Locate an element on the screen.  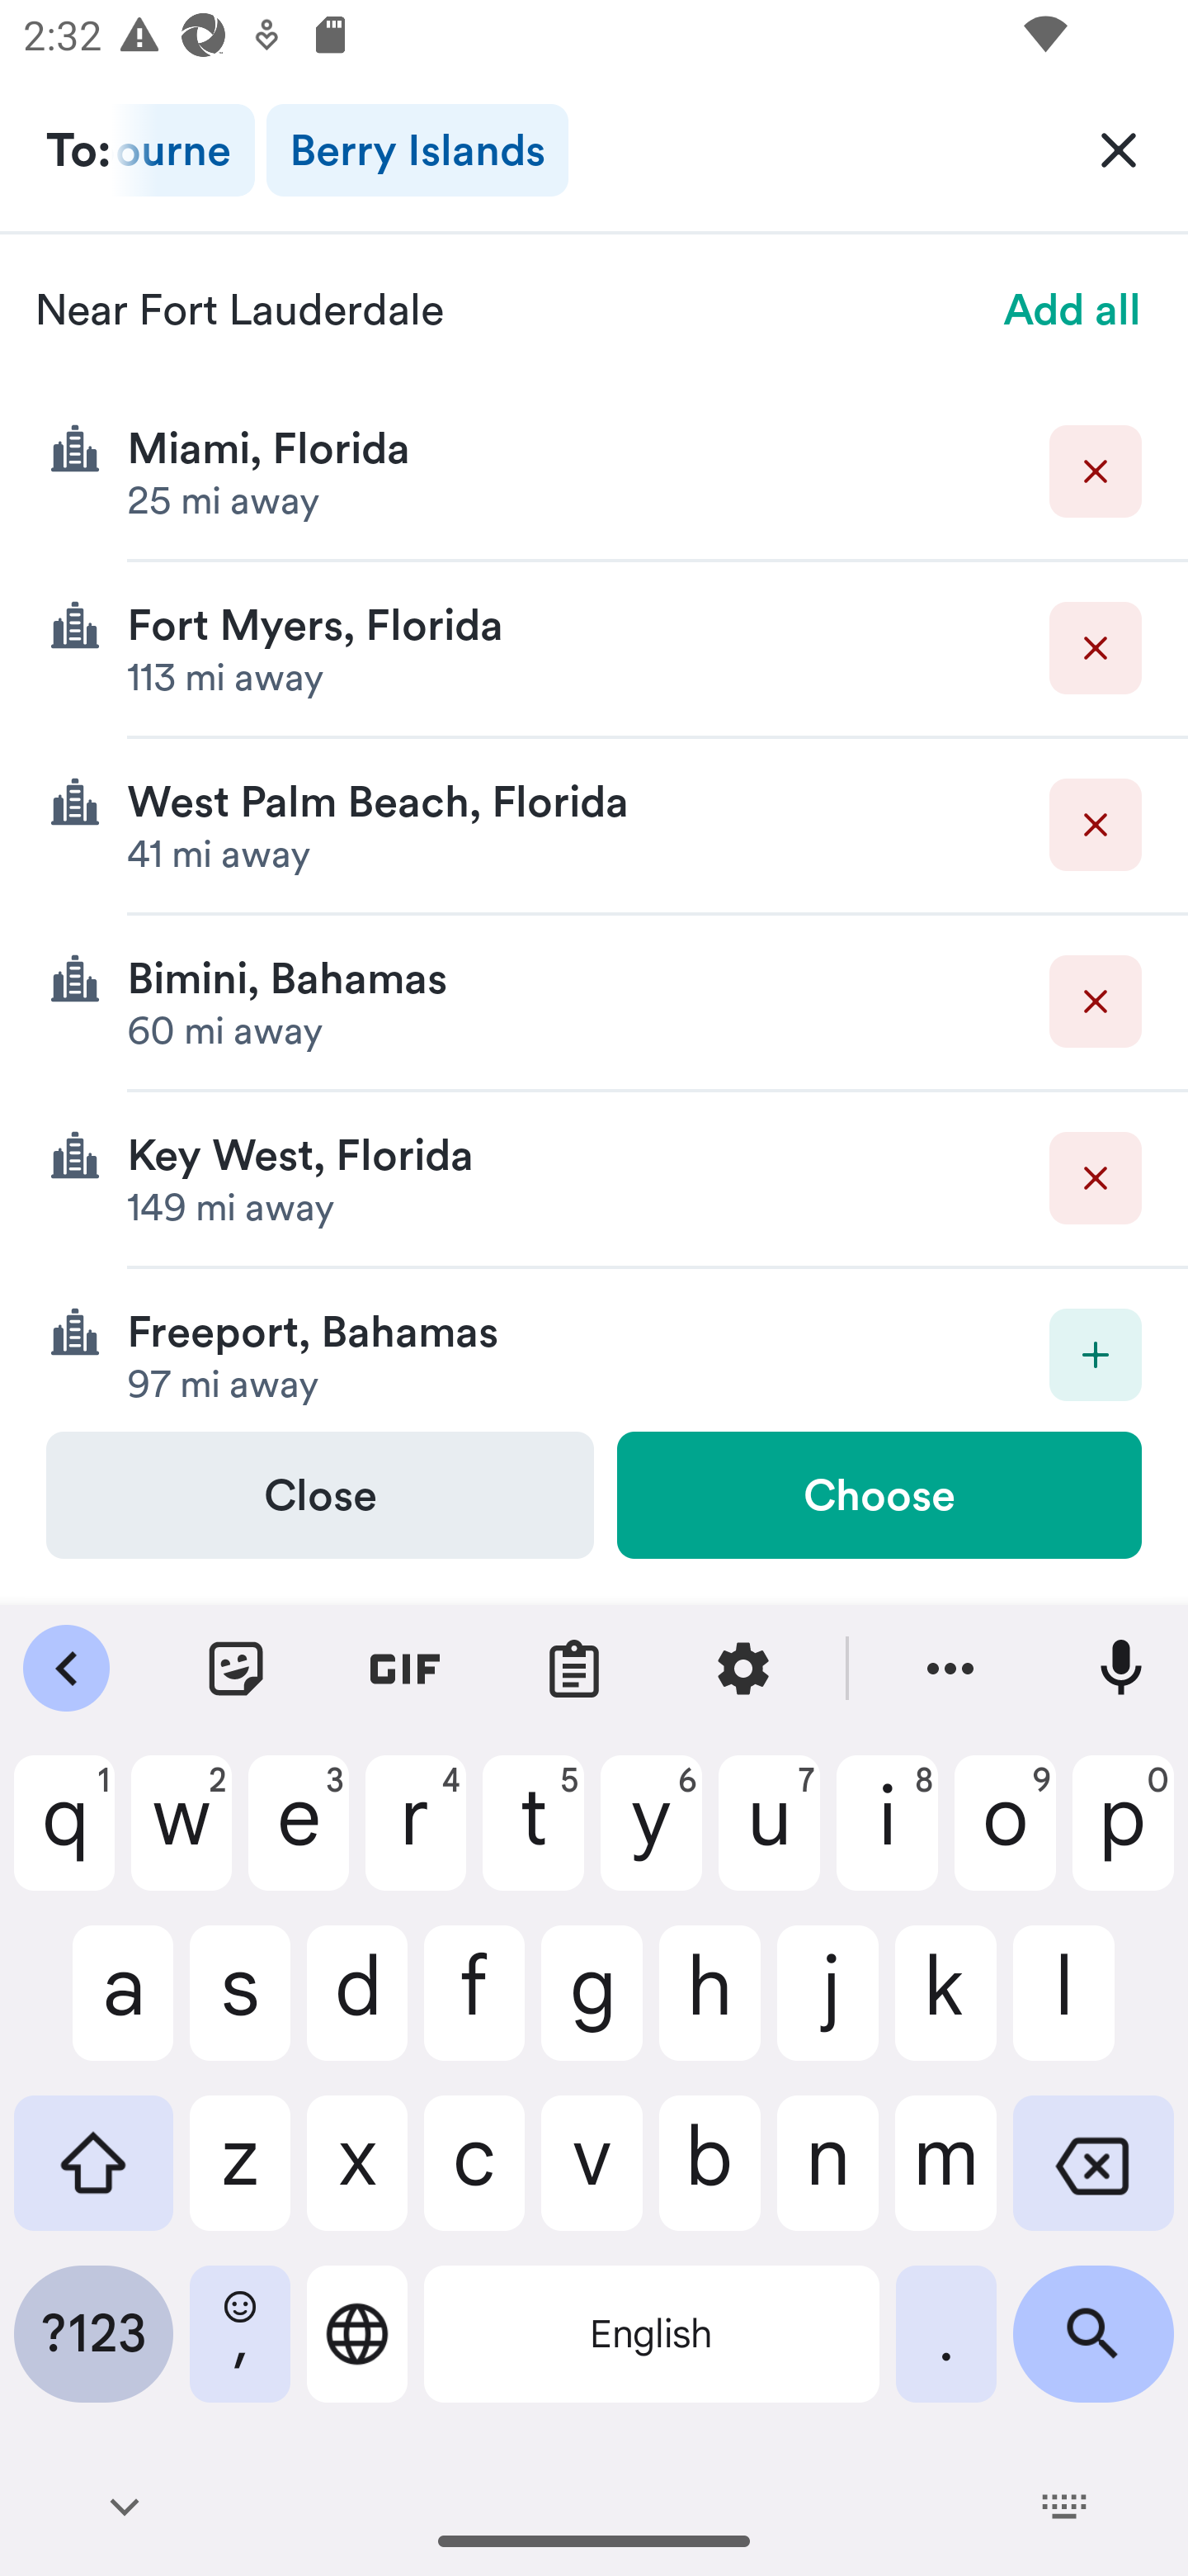
Delete is located at coordinates (1096, 471).